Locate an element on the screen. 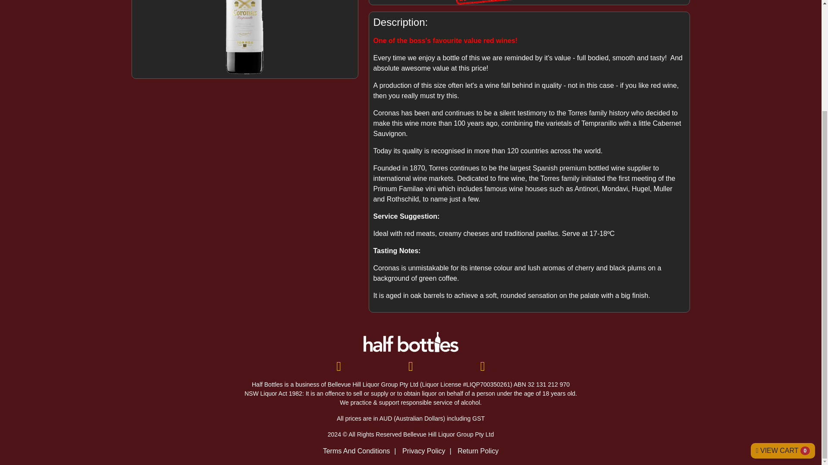  VIEW CART 0 is located at coordinates (783, 310).